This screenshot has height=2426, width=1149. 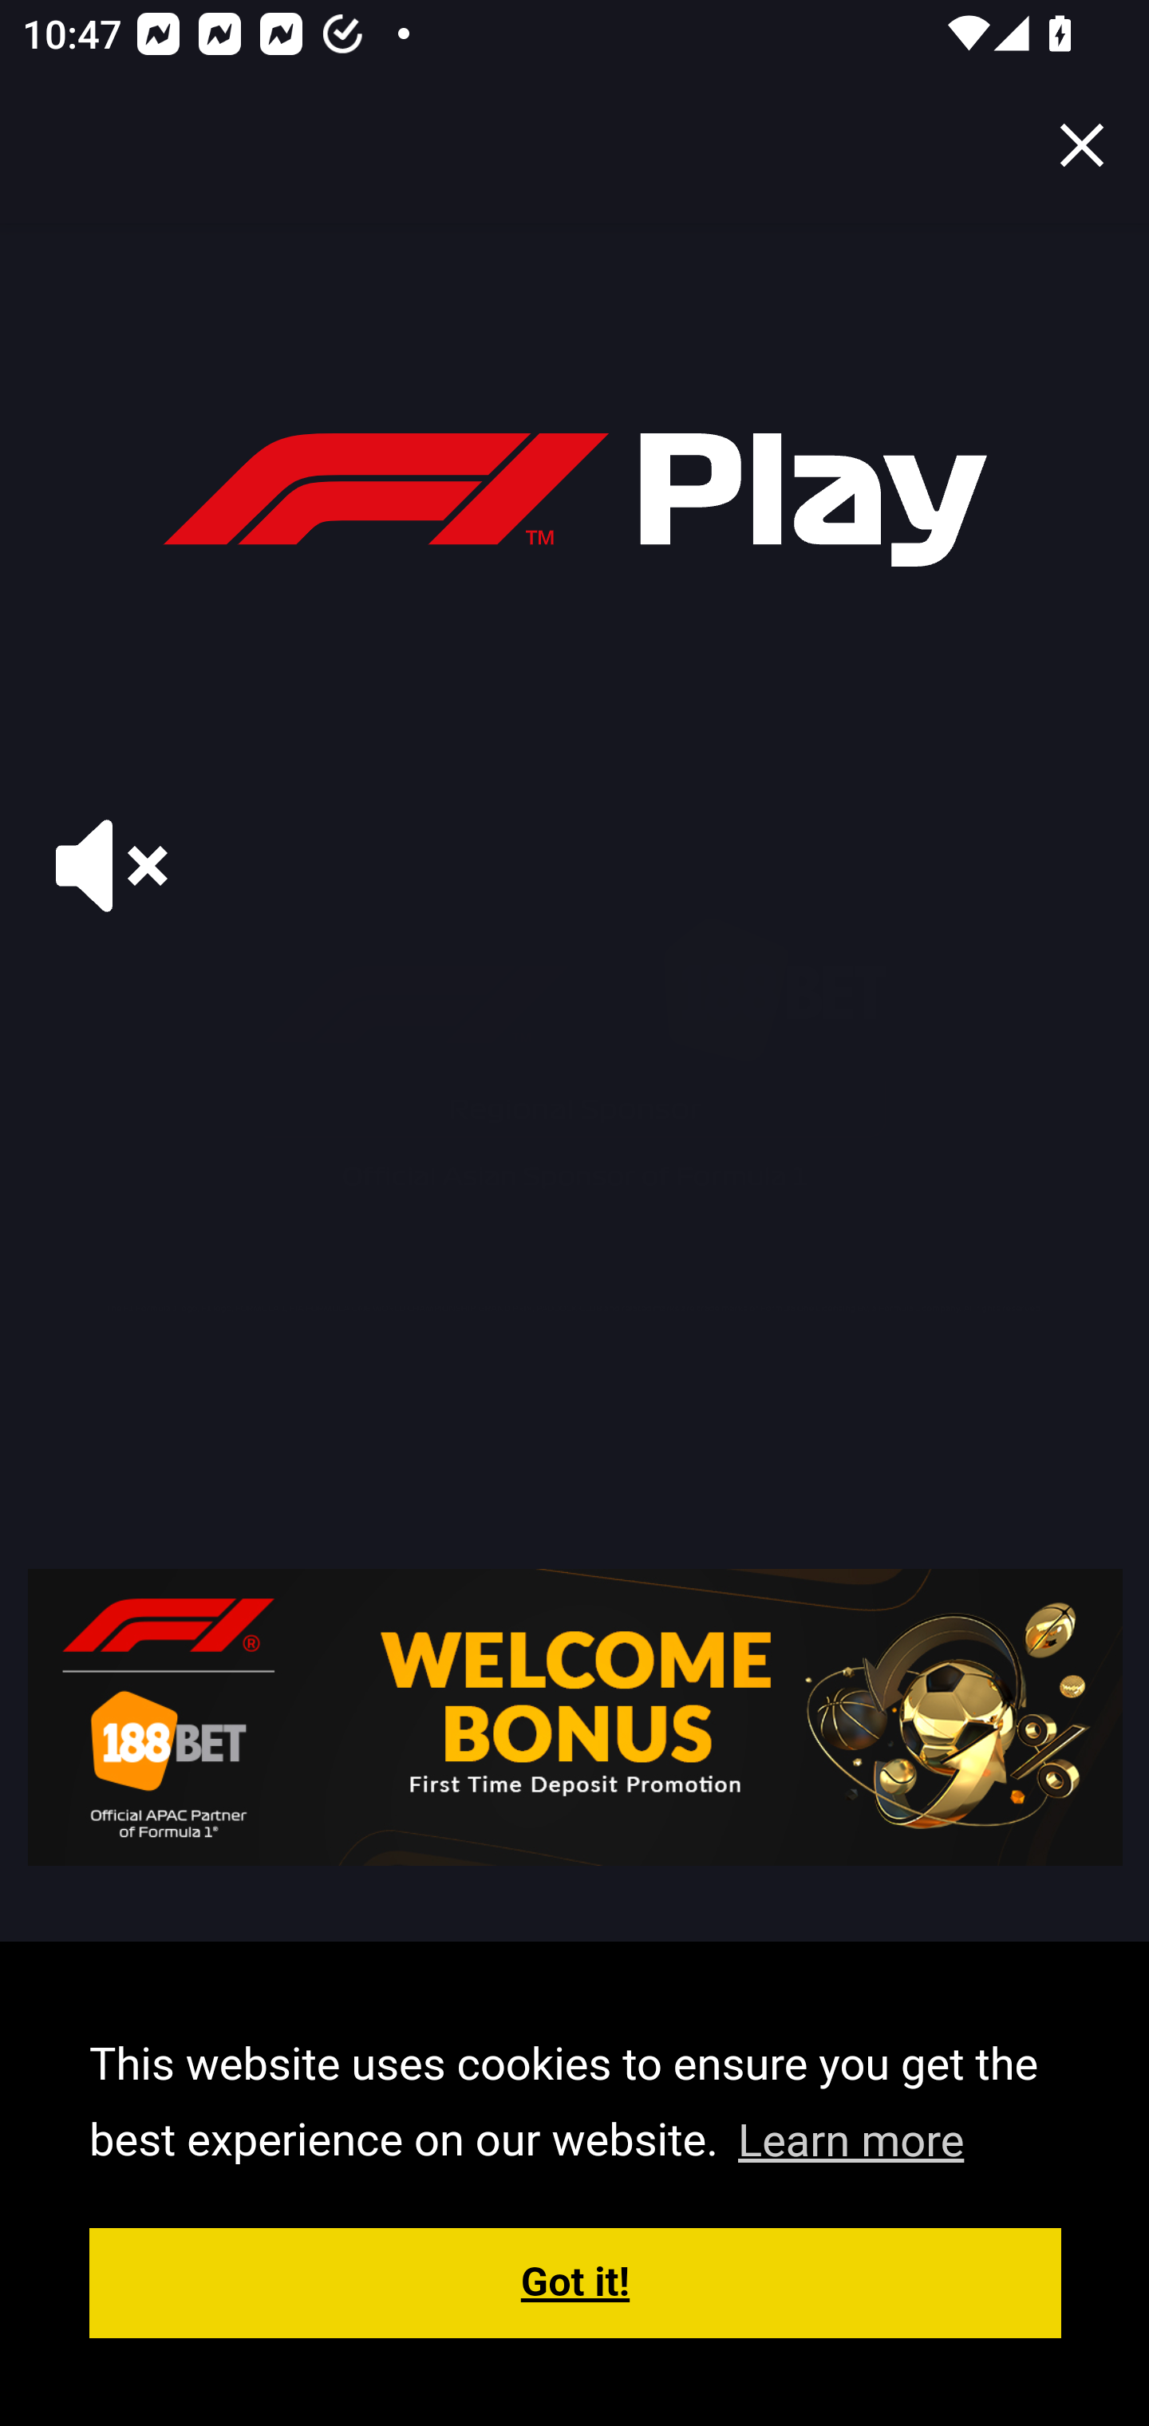 What do you see at coordinates (576, 1716) in the screenshot?
I see `en-gb_1070x290-FTD-1` at bounding box center [576, 1716].